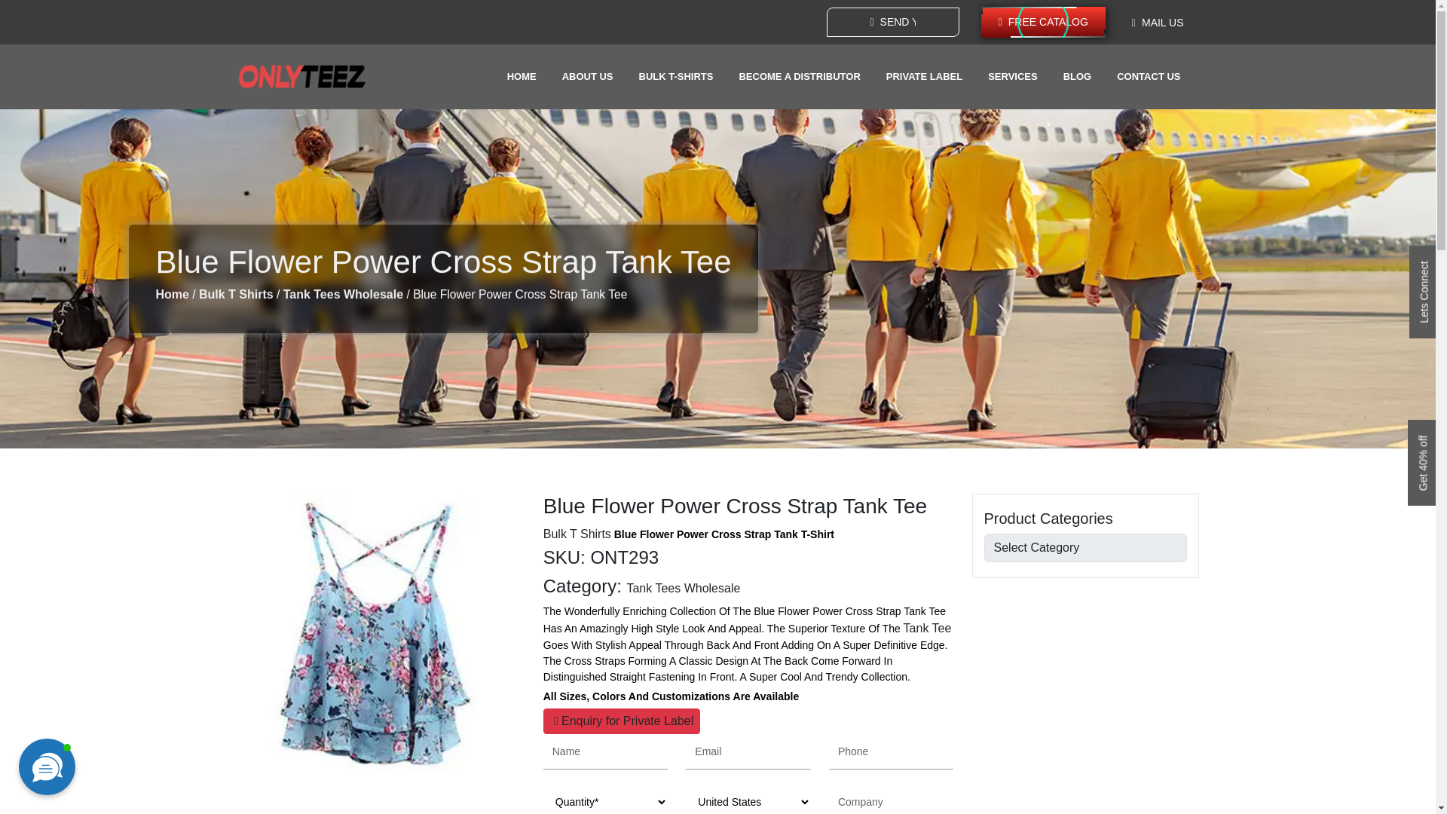  What do you see at coordinates (676, 77) in the screenshot?
I see `BULK T-SHIRTS` at bounding box center [676, 77].